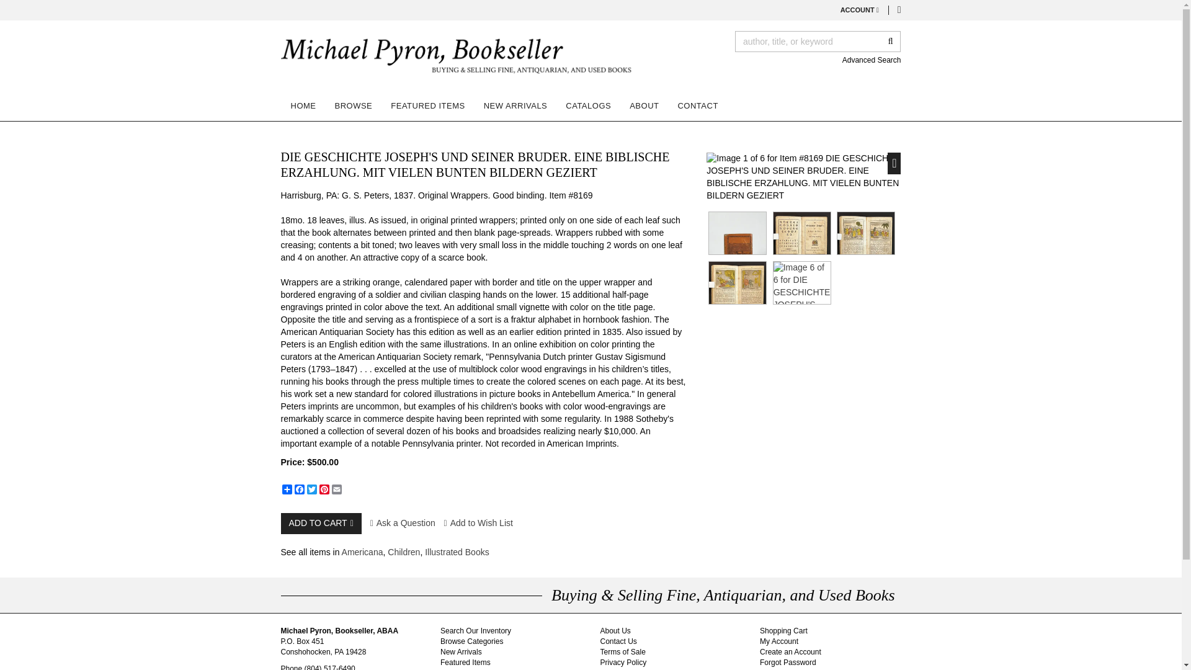 Image resolution: width=1191 pixels, height=670 pixels. Describe the element at coordinates (6, 6) in the screenshot. I see `Skip to main content` at that location.